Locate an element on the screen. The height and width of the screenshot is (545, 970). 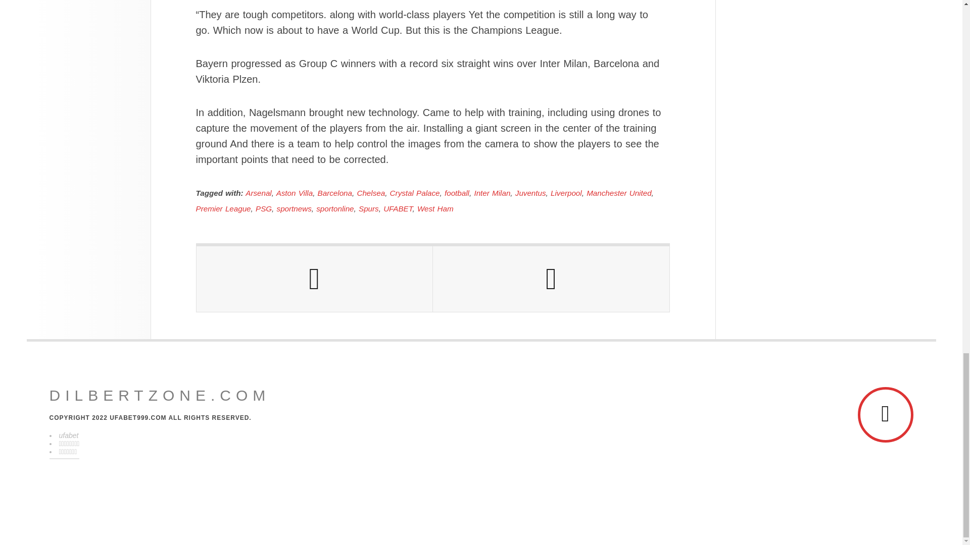
dilbertzone.com is located at coordinates (160, 396).